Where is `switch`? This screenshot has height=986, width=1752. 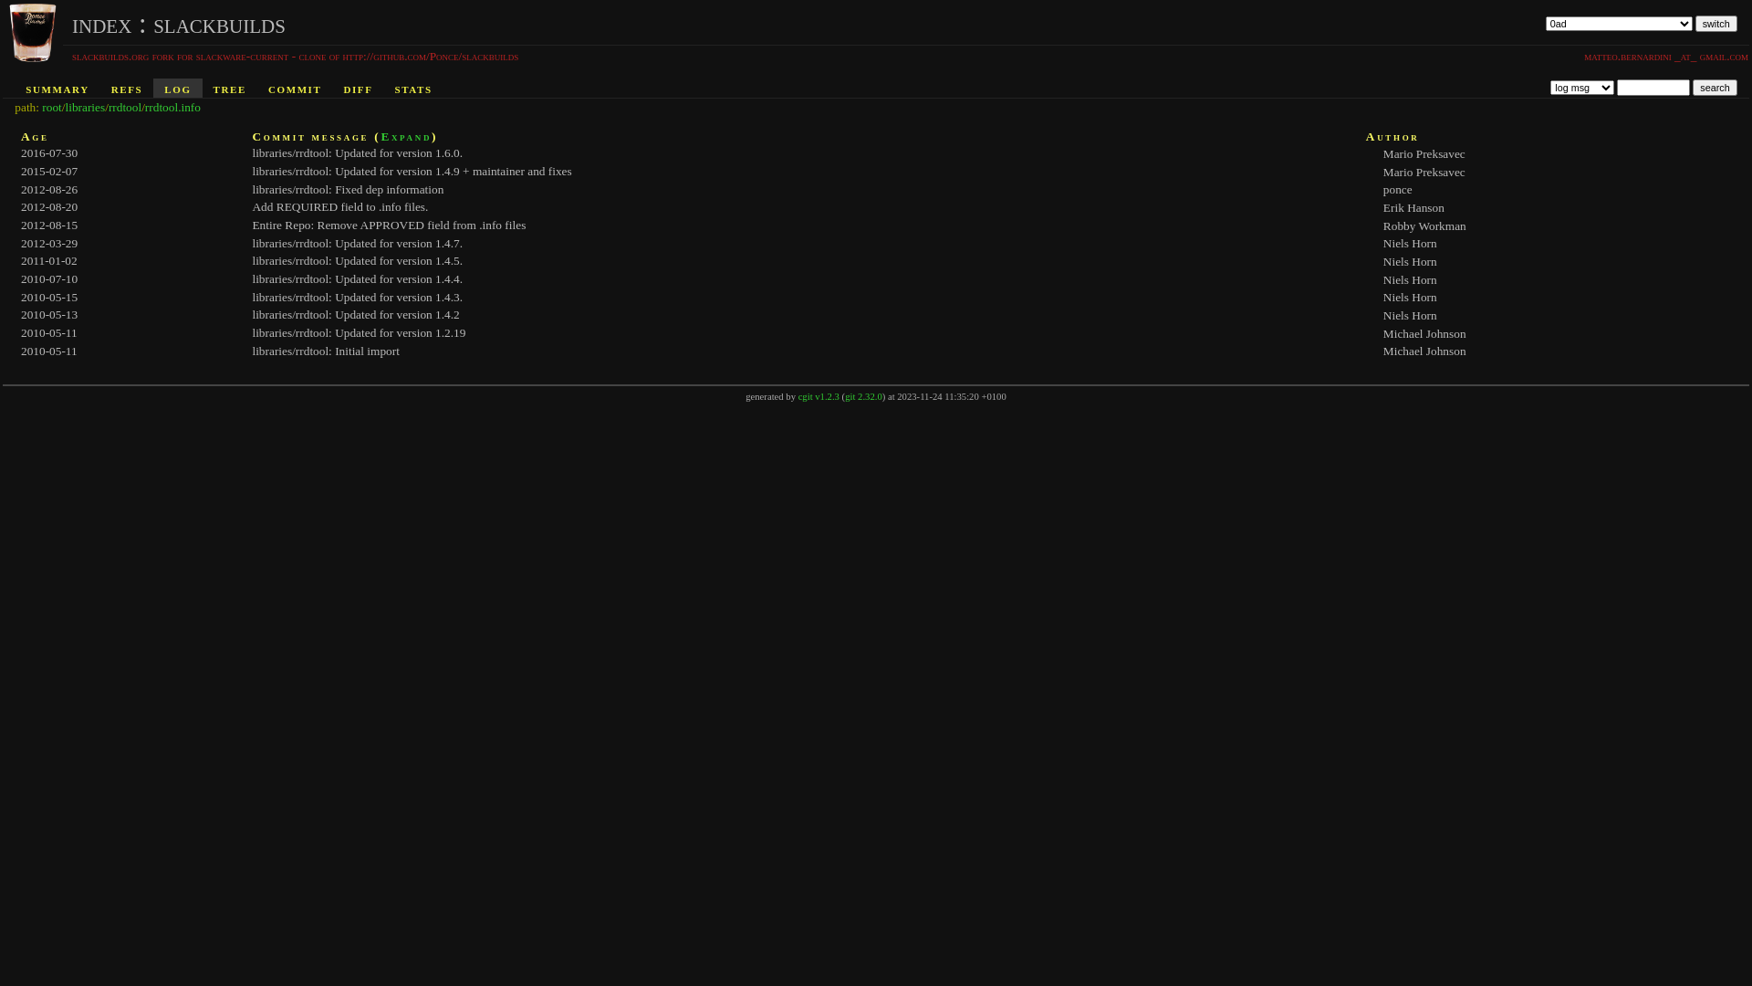 switch is located at coordinates (1716, 24).